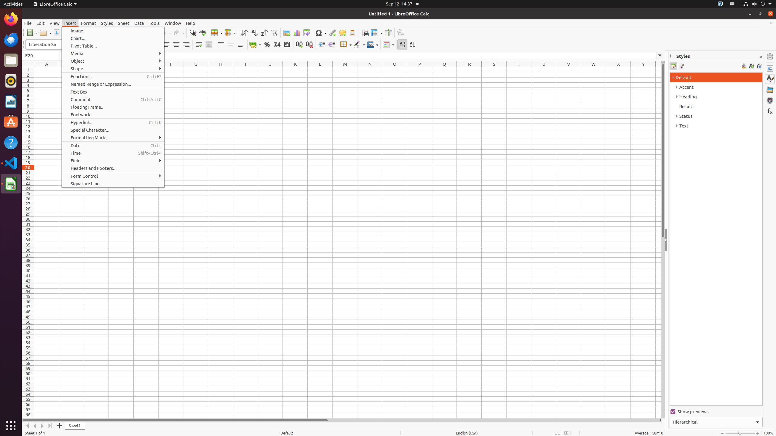 This screenshot has width=776, height=436. What do you see at coordinates (720, 4) in the screenshot?
I see `:1.72/StatusNotifierItem` at bounding box center [720, 4].